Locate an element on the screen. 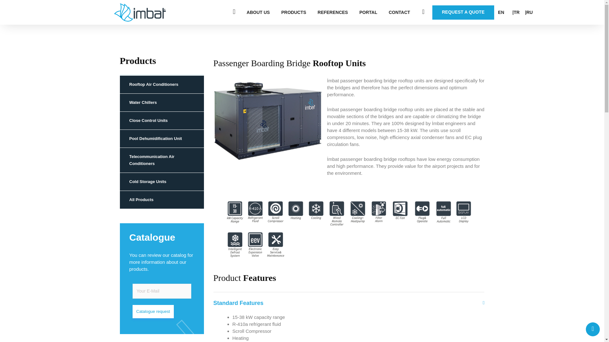 This screenshot has width=609, height=342. Pool Dehumidification Unit is located at coordinates (162, 139).